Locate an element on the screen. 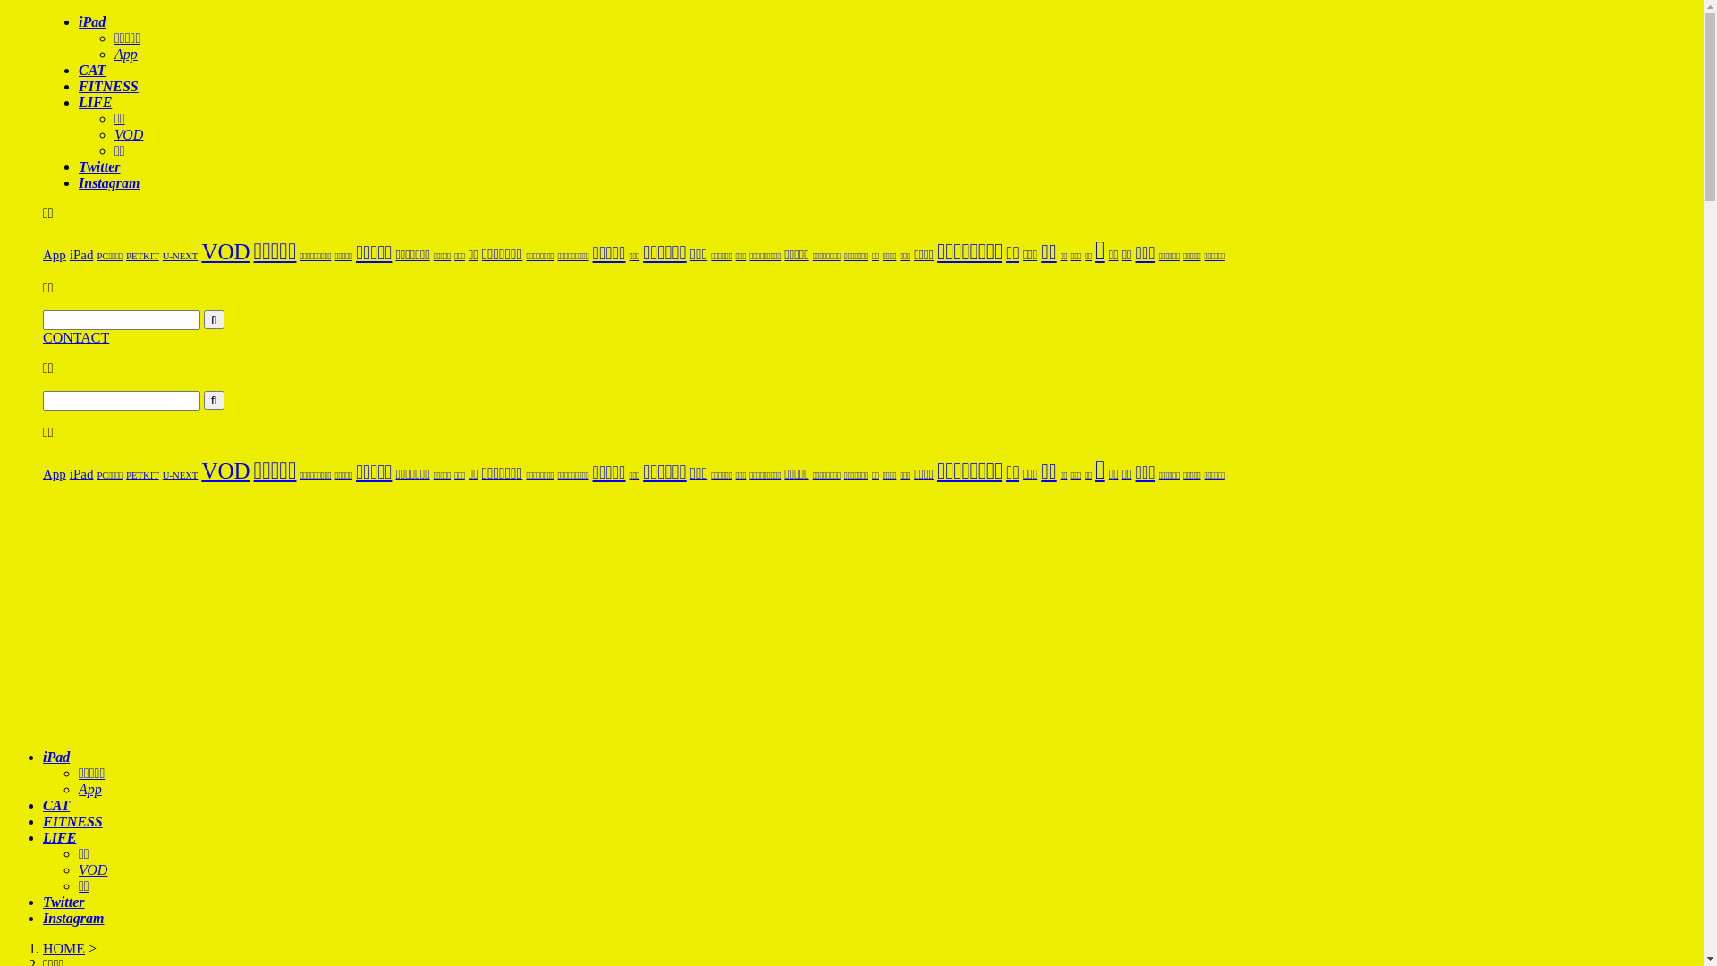 The height and width of the screenshot is (966, 1717). VOD is located at coordinates (129, 134).